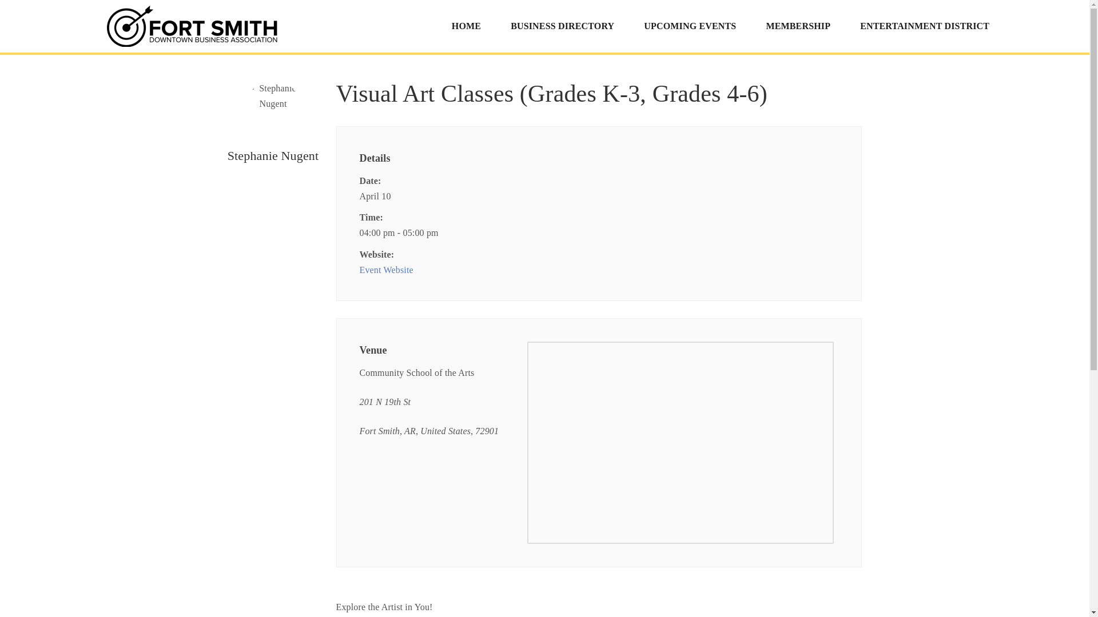 Image resolution: width=1098 pixels, height=617 pixels. Describe the element at coordinates (690, 26) in the screenshot. I see `UPCOMING EVENTS` at that location.